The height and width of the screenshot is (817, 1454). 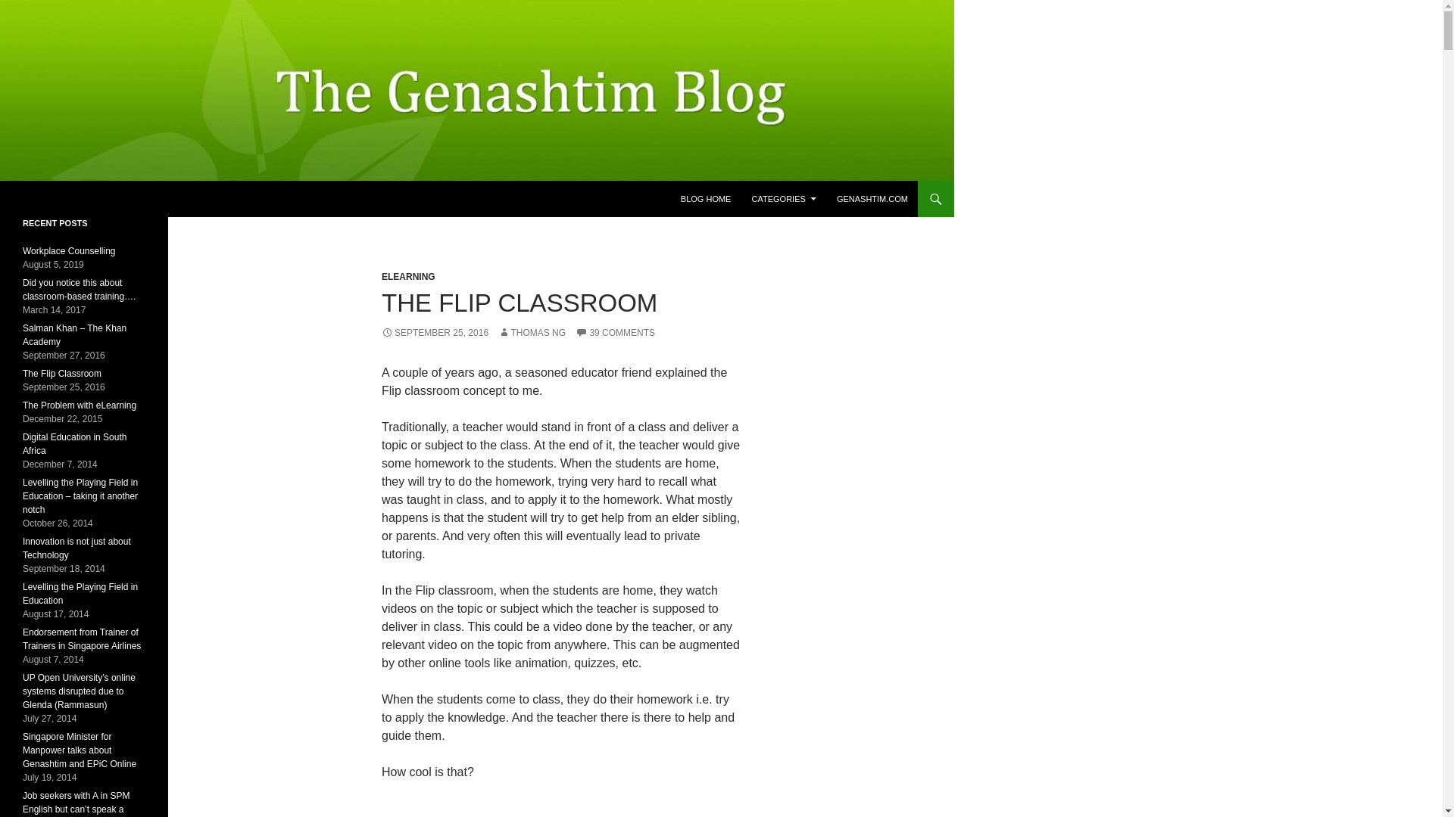 What do you see at coordinates (435, 333) in the screenshot?
I see `SEPTEMBER 25, 2016` at bounding box center [435, 333].